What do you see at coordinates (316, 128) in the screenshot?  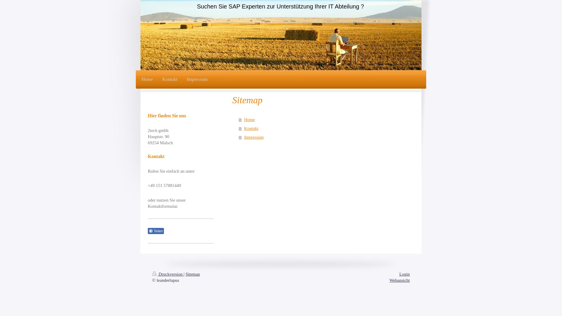 I see `Kontakt` at bounding box center [316, 128].